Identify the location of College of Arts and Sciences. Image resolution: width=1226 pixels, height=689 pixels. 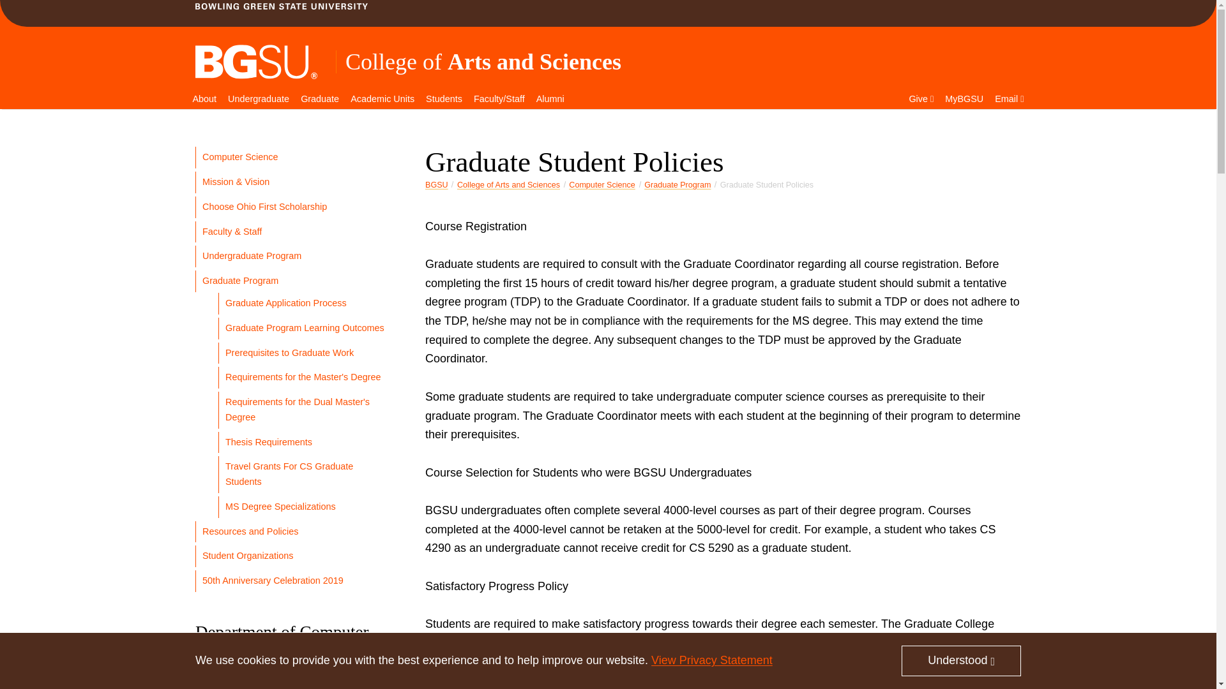
(483, 61).